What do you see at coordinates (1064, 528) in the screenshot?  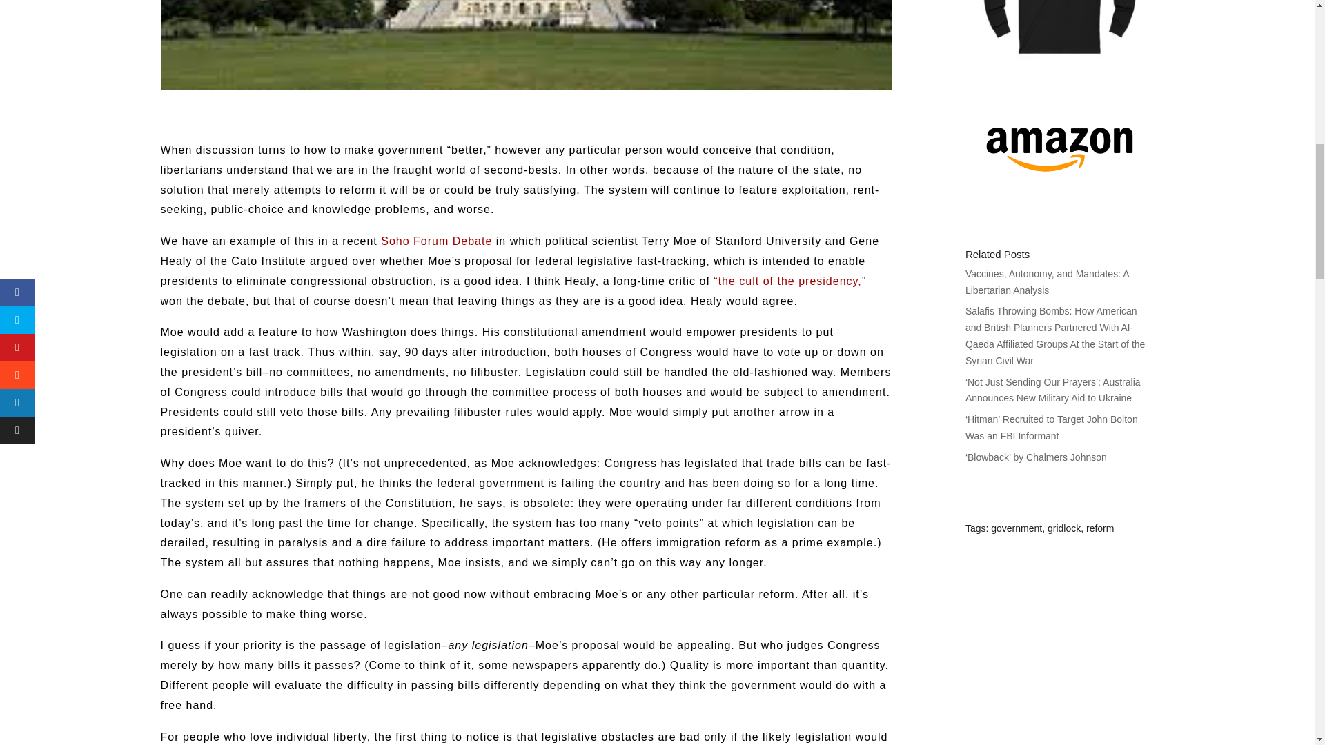 I see `gridlock` at bounding box center [1064, 528].